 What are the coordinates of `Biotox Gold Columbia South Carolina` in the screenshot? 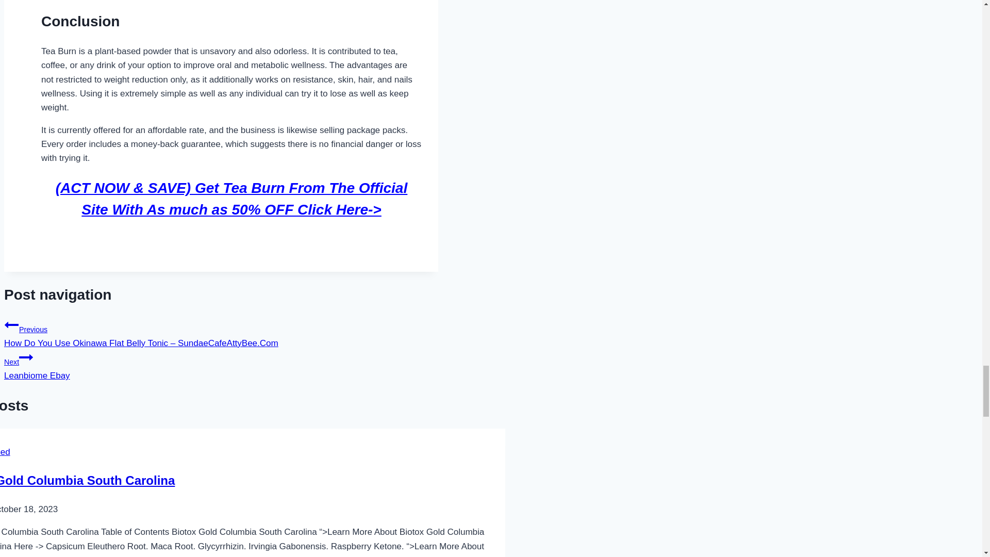 It's located at (88, 481).